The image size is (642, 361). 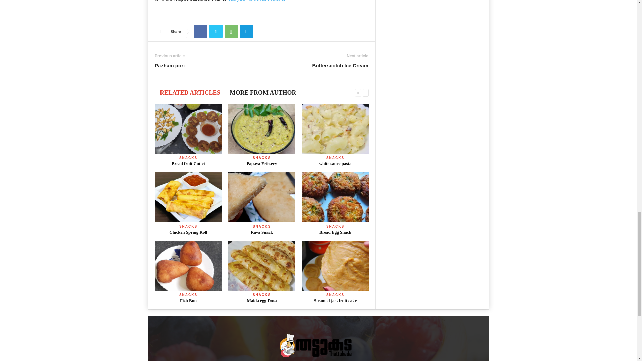 What do you see at coordinates (172, 18) in the screenshot?
I see `bottomFacebookLike` at bounding box center [172, 18].